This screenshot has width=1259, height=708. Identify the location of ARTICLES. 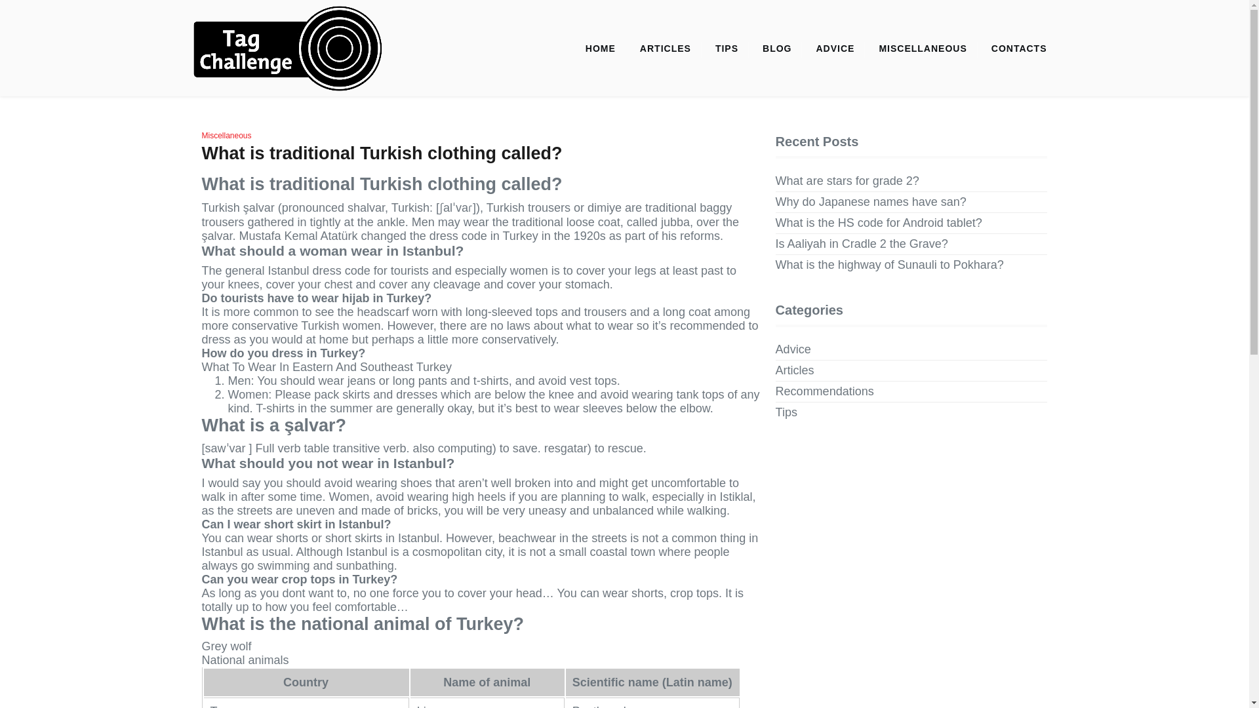
(665, 49).